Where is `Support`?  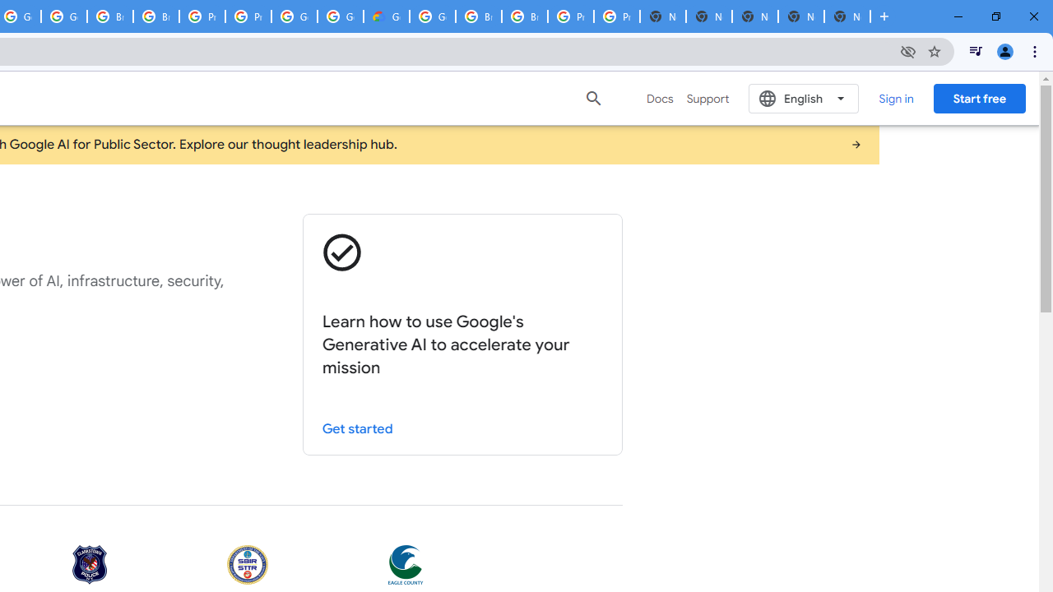 Support is located at coordinates (707, 99).